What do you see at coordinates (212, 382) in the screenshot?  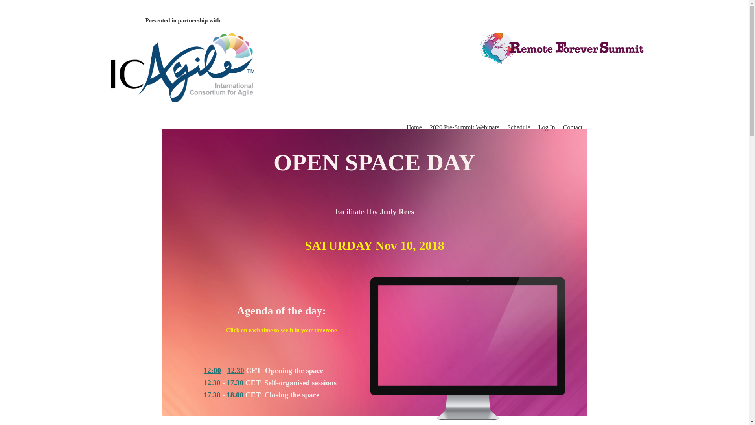 I see `12.30` at bounding box center [212, 382].